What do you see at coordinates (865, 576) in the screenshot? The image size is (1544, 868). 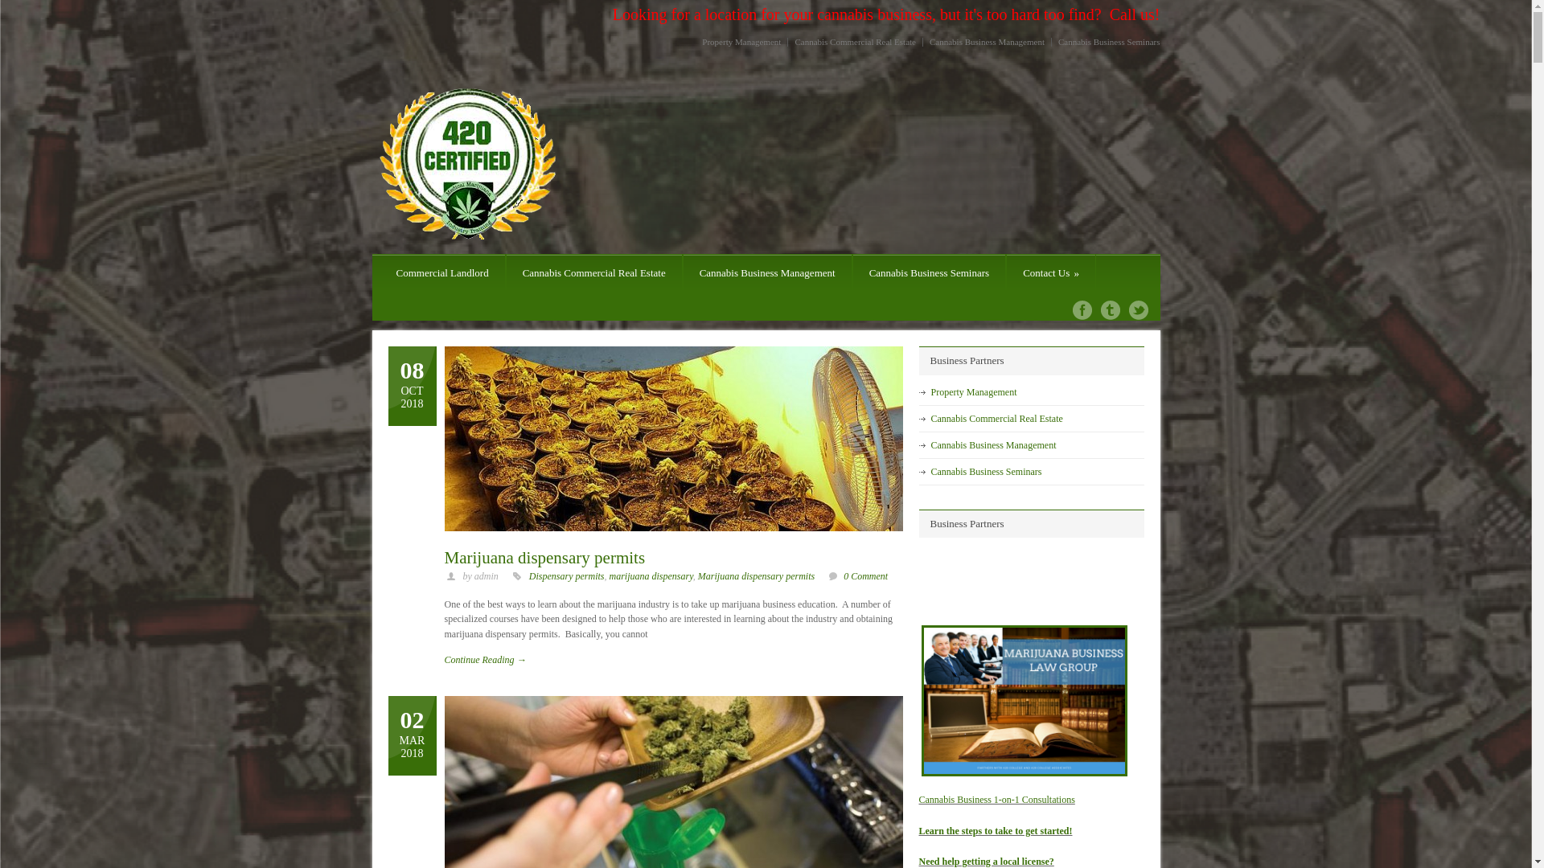 I see `0 Comment` at bounding box center [865, 576].